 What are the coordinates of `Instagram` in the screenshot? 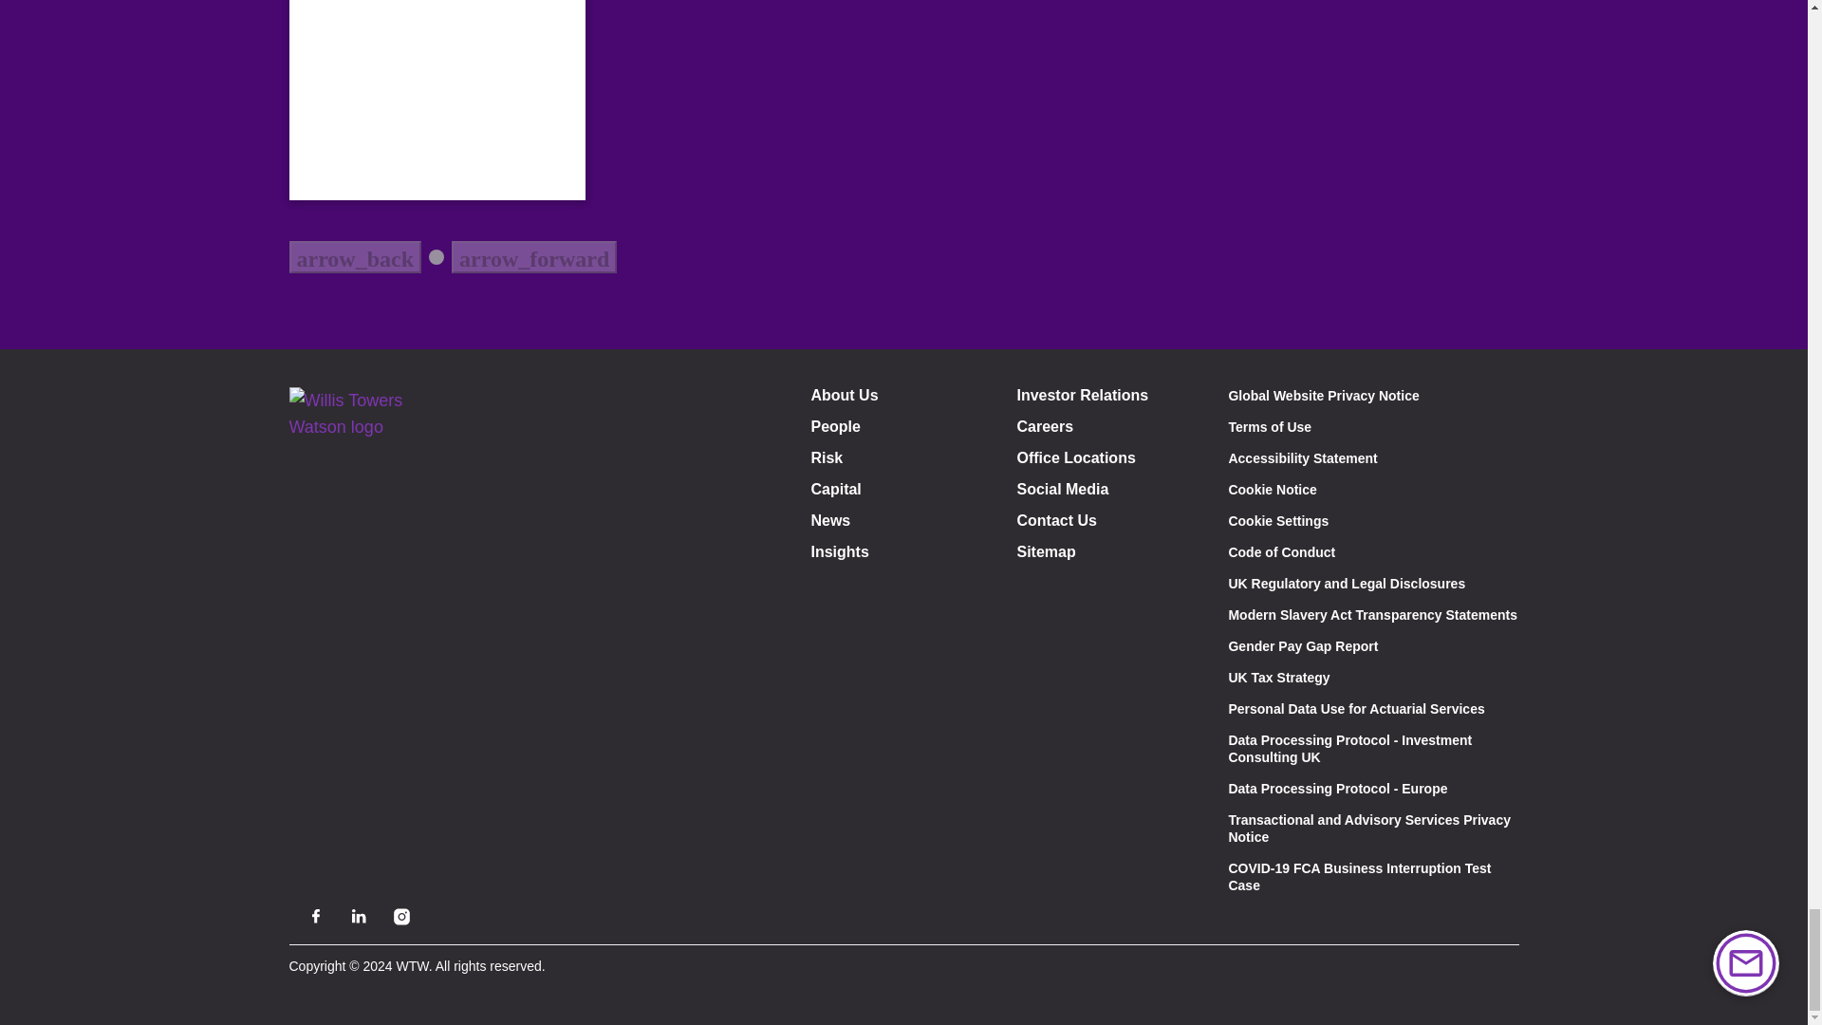 It's located at (400, 916).